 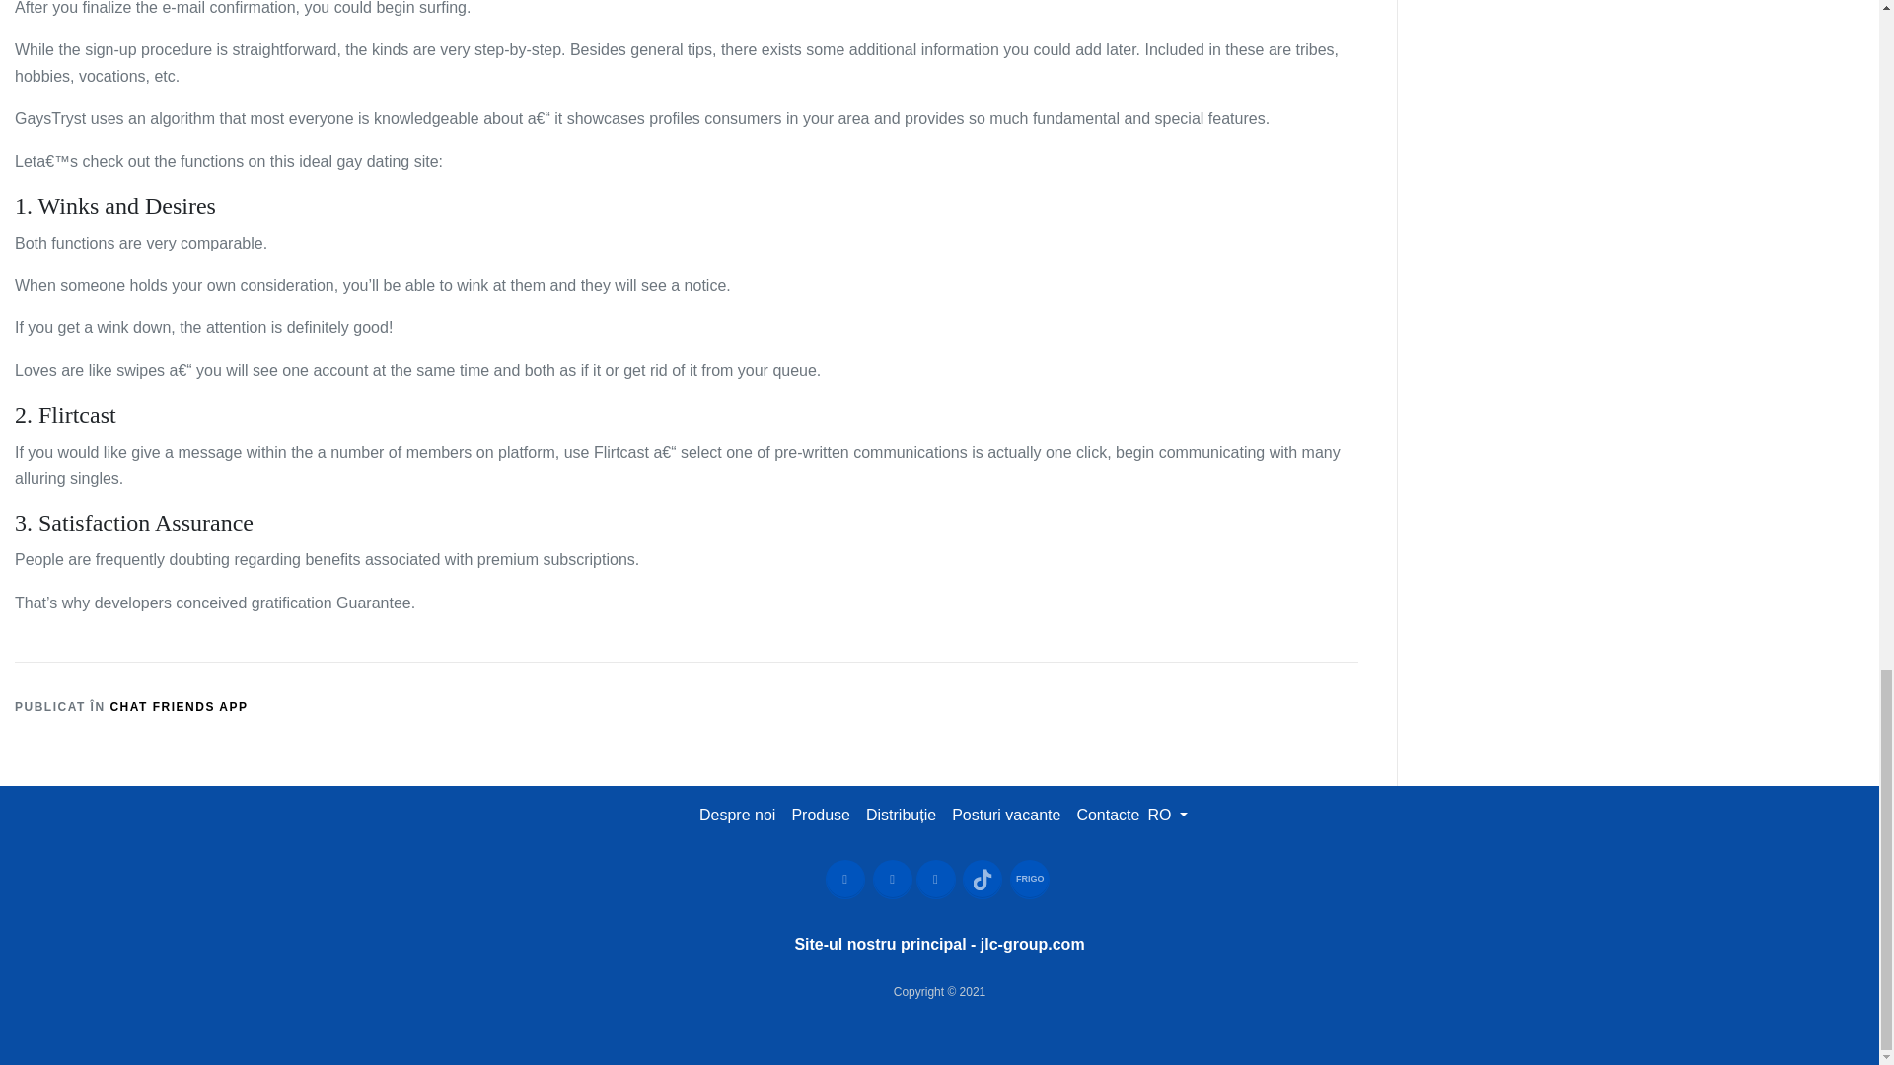 I want to click on Despre noi, so click(x=736, y=815).